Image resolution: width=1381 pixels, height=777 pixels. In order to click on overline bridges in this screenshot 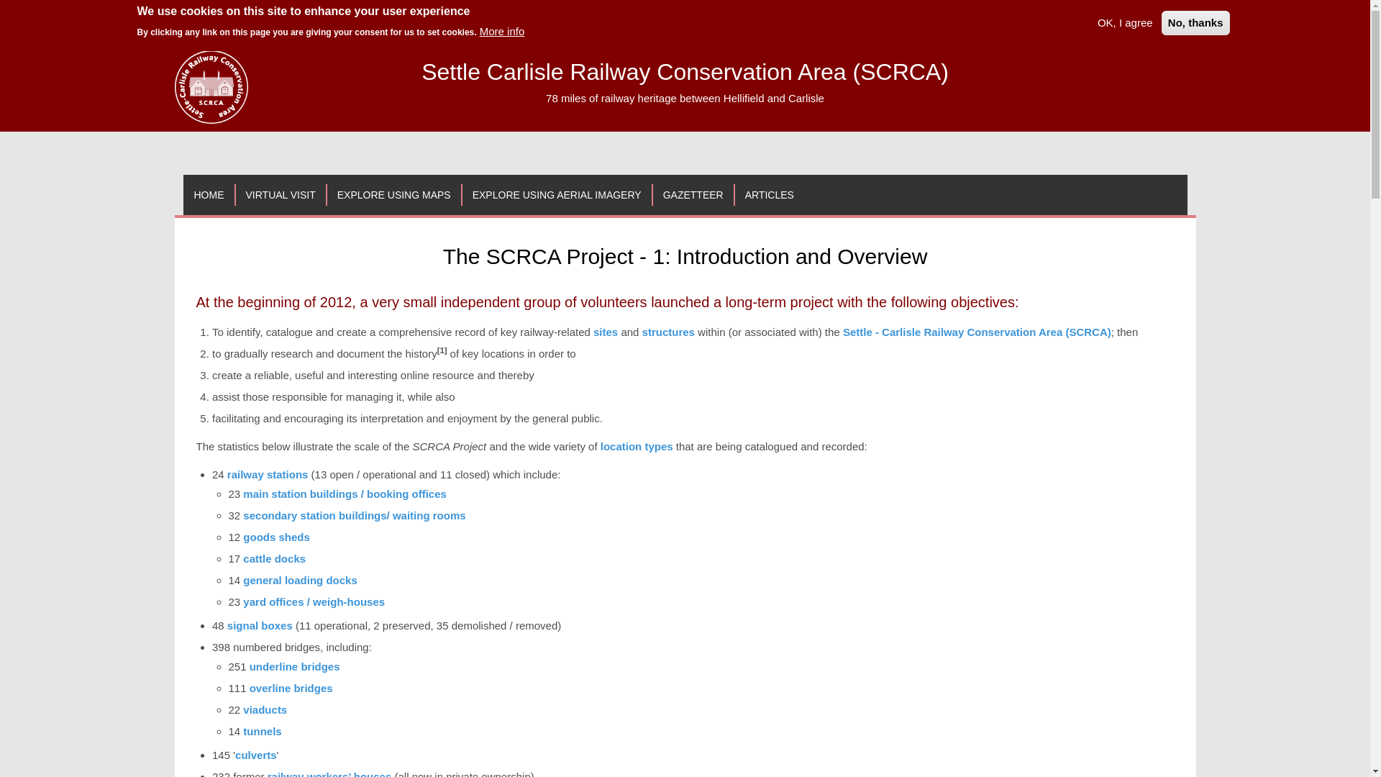, I will do `click(291, 688)`.